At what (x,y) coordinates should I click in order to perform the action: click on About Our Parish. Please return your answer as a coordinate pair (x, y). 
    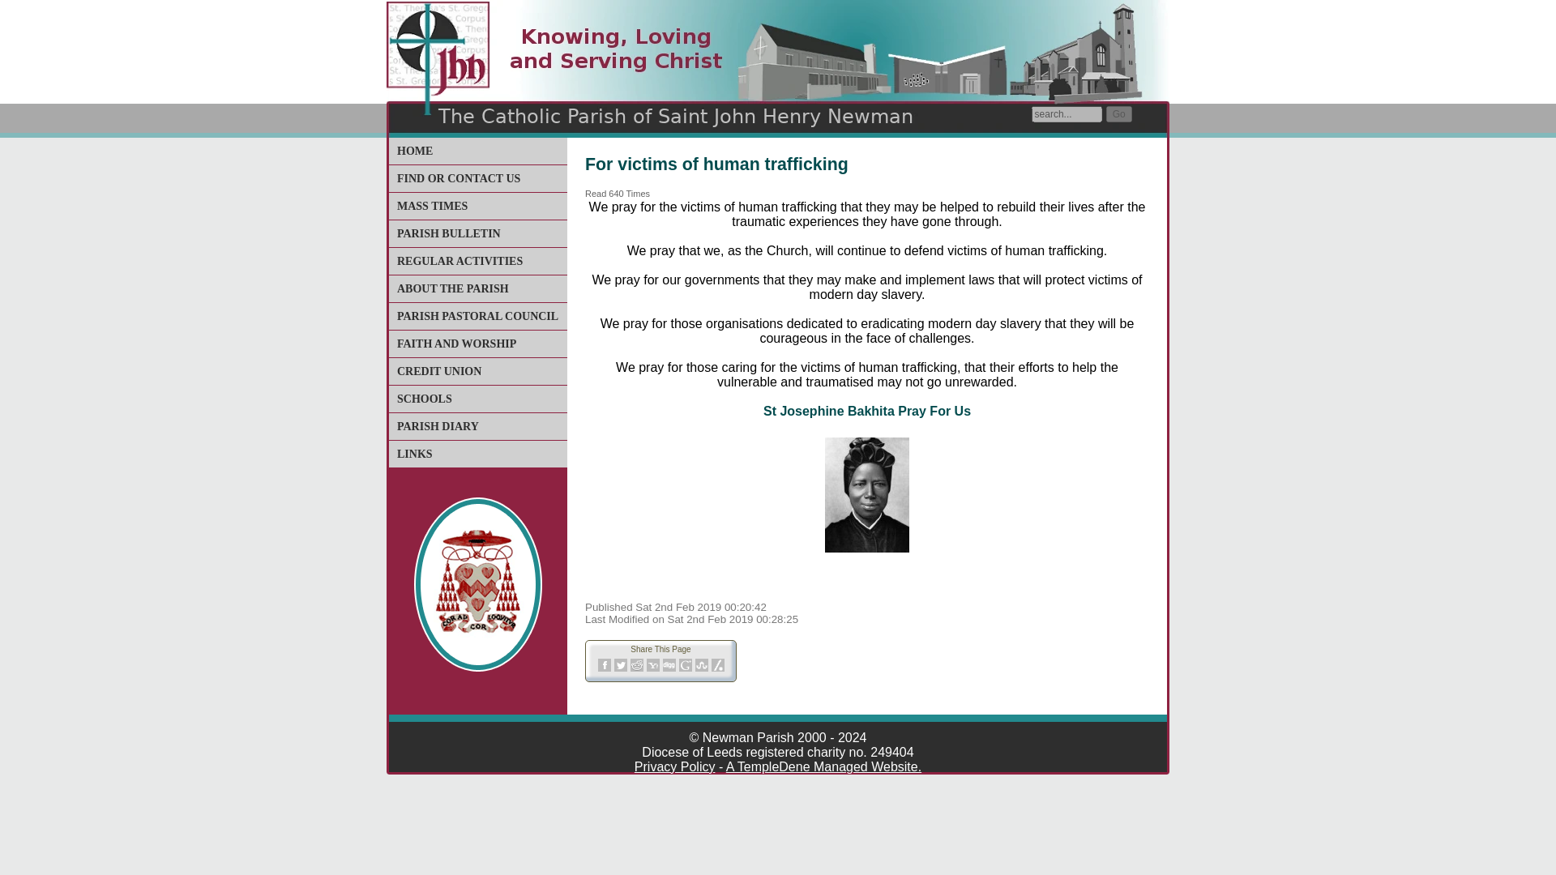
    Looking at the image, I should click on (452, 288).